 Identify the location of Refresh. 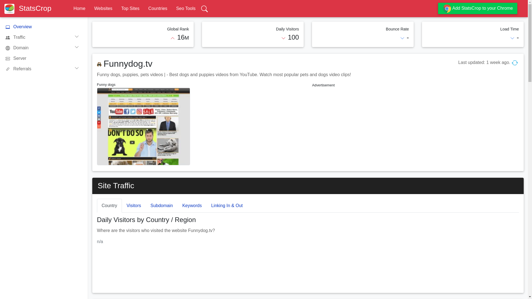
(515, 63).